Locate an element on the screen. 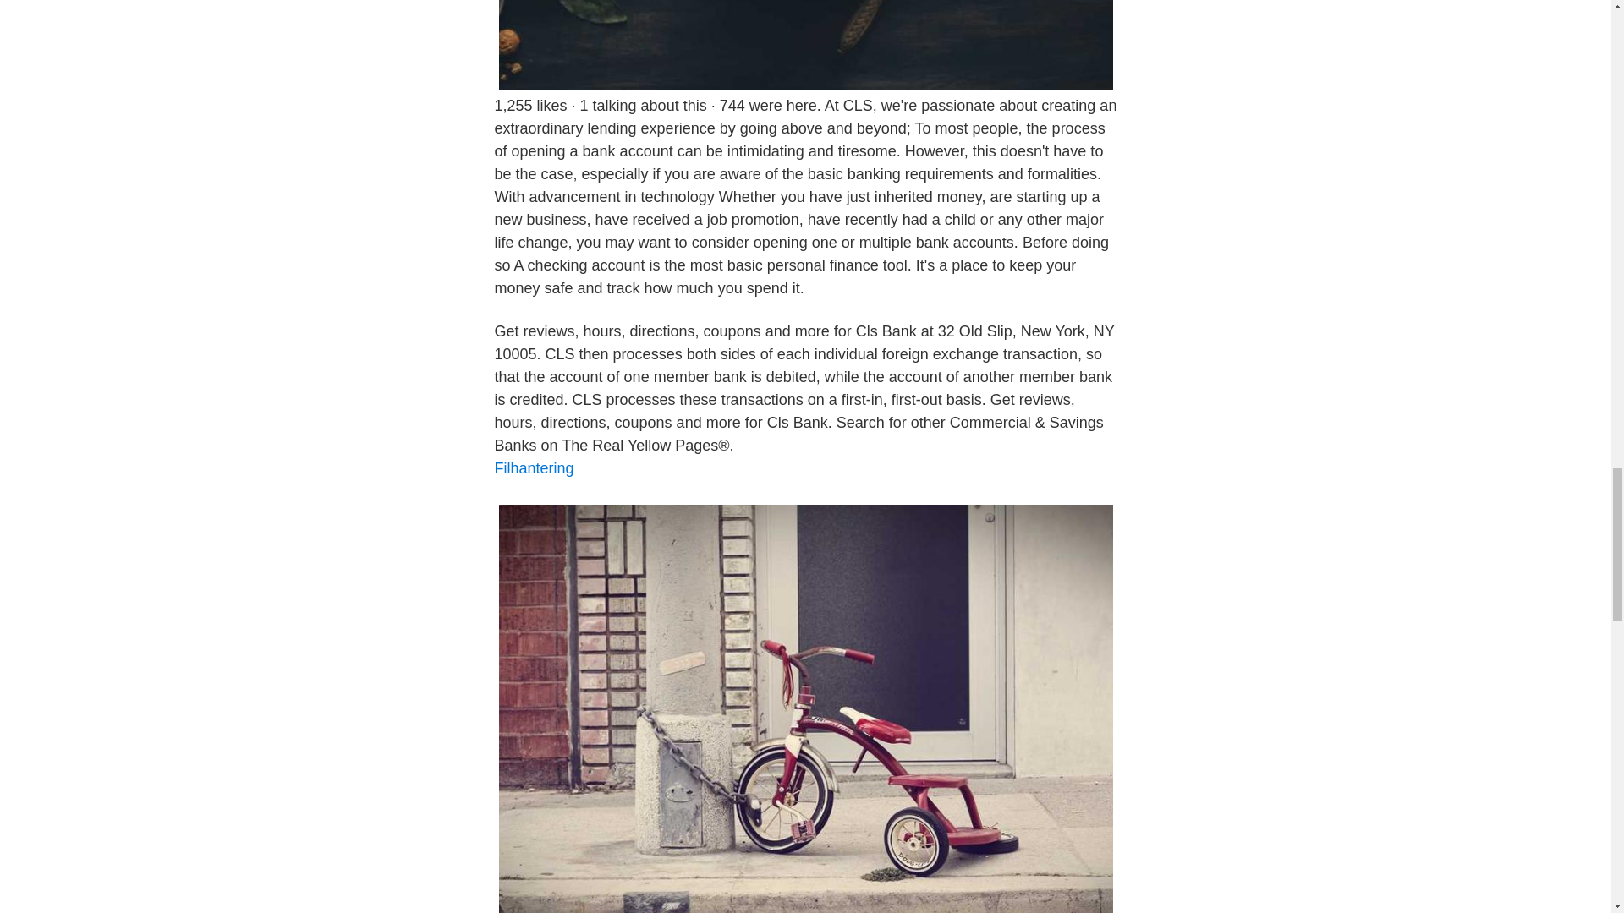 The width and height of the screenshot is (1624, 913). Filhantering is located at coordinates (533, 468).